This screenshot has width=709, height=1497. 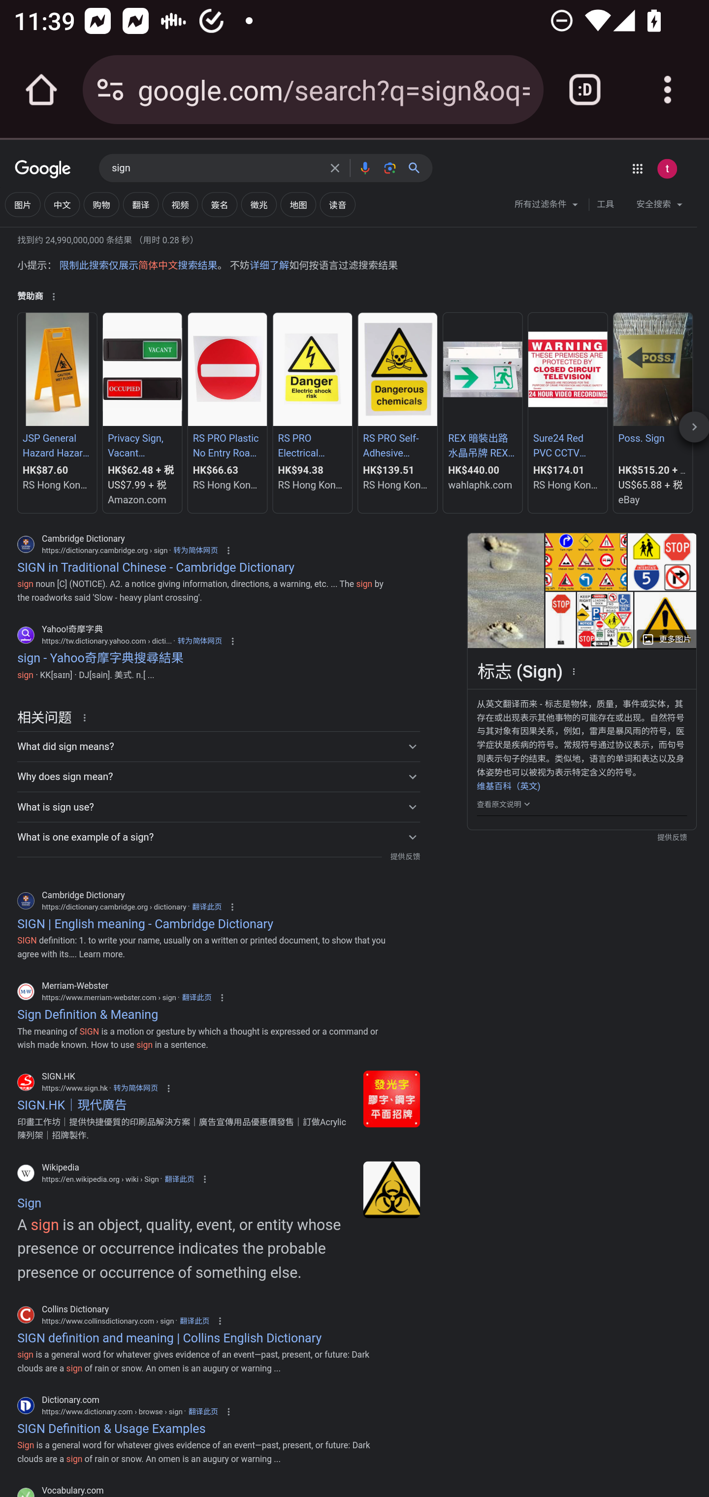 What do you see at coordinates (138, 265) in the screenshot?
I see `限制此搜索仅展示简体中文搜索结果 限制此搜索仅展示 简体中文 搜索结果` at bounding box center [138, 265].